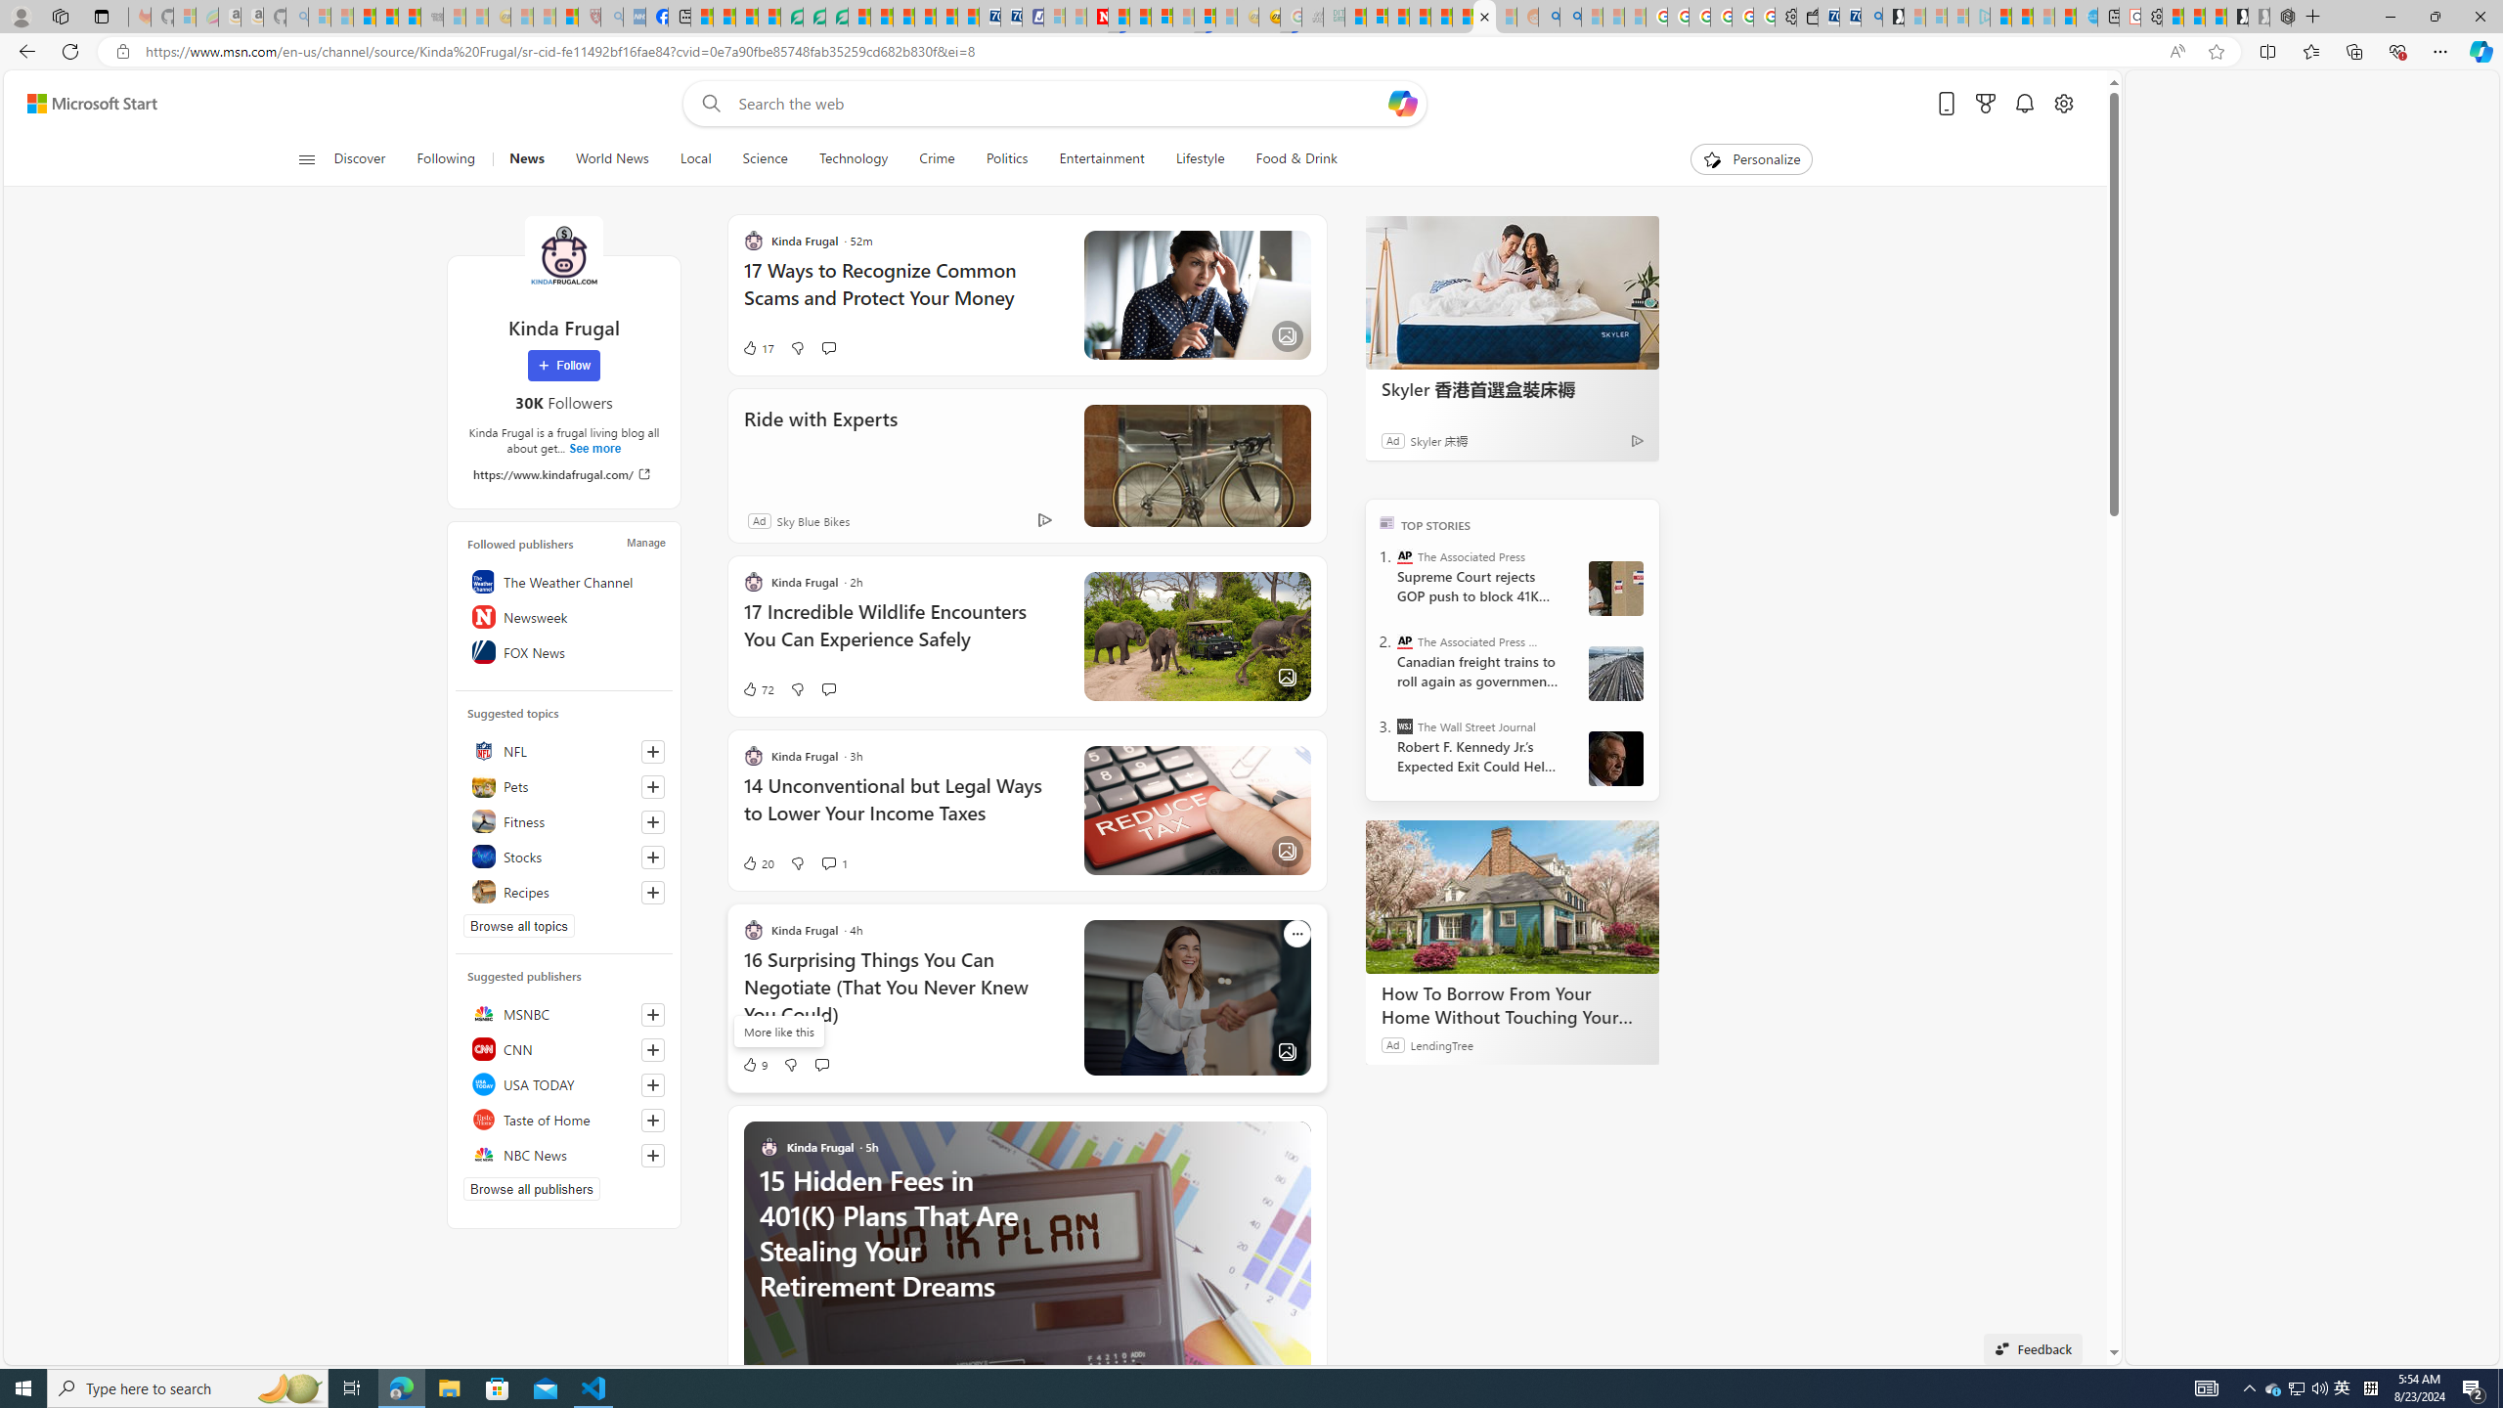 The image size is (2503, 1408). I want to click on https://www.kindafrugal.com/, so click(564, 473).